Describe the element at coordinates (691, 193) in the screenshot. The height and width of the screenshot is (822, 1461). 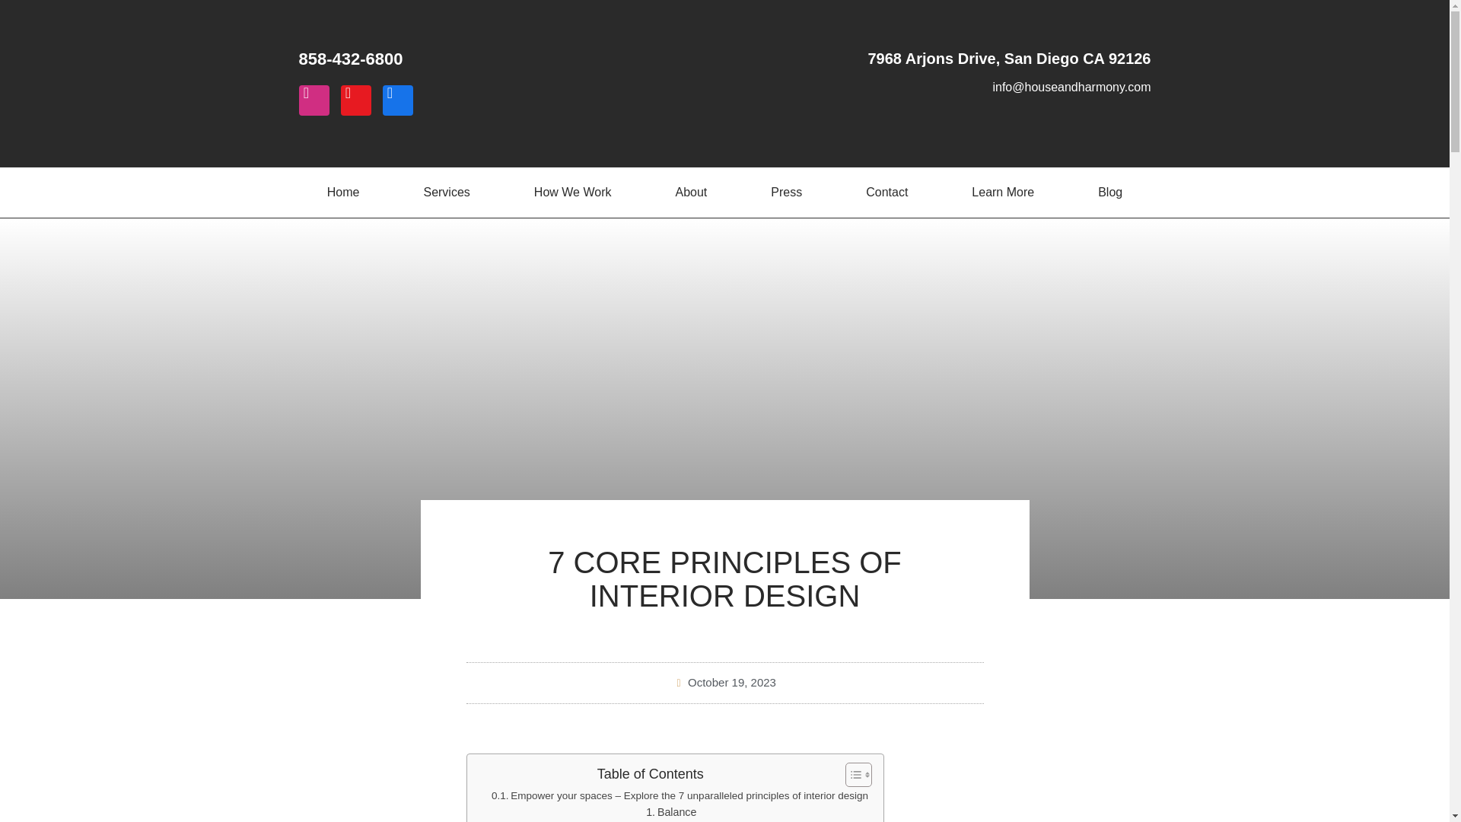
I see `About` at that location.